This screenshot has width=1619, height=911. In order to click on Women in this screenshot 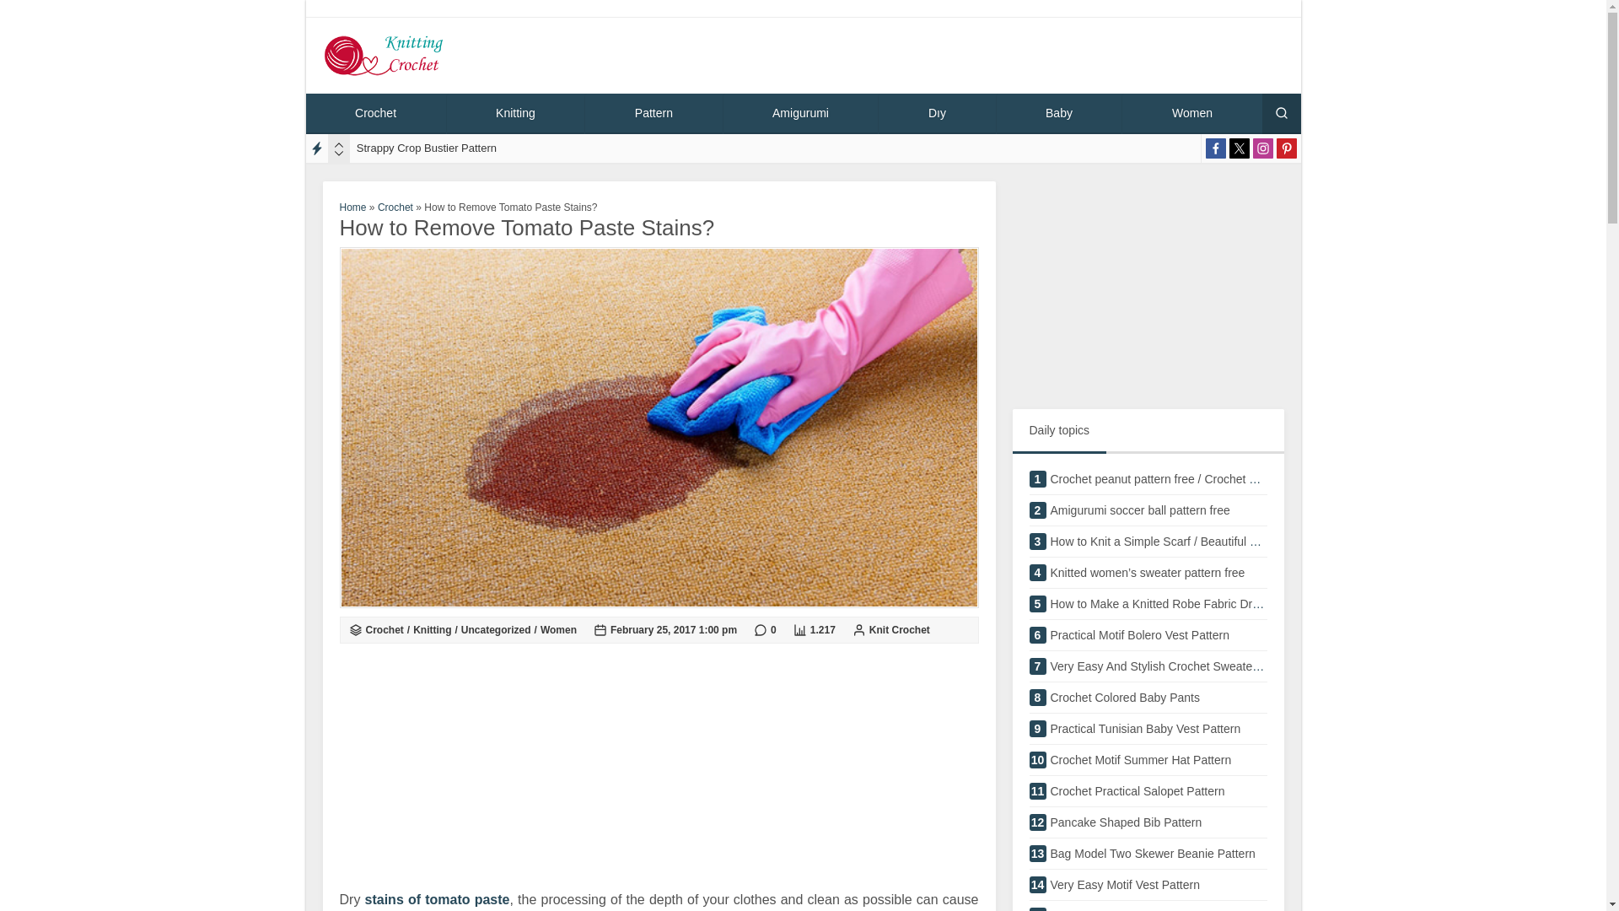, I will do `click(653, 113)`.